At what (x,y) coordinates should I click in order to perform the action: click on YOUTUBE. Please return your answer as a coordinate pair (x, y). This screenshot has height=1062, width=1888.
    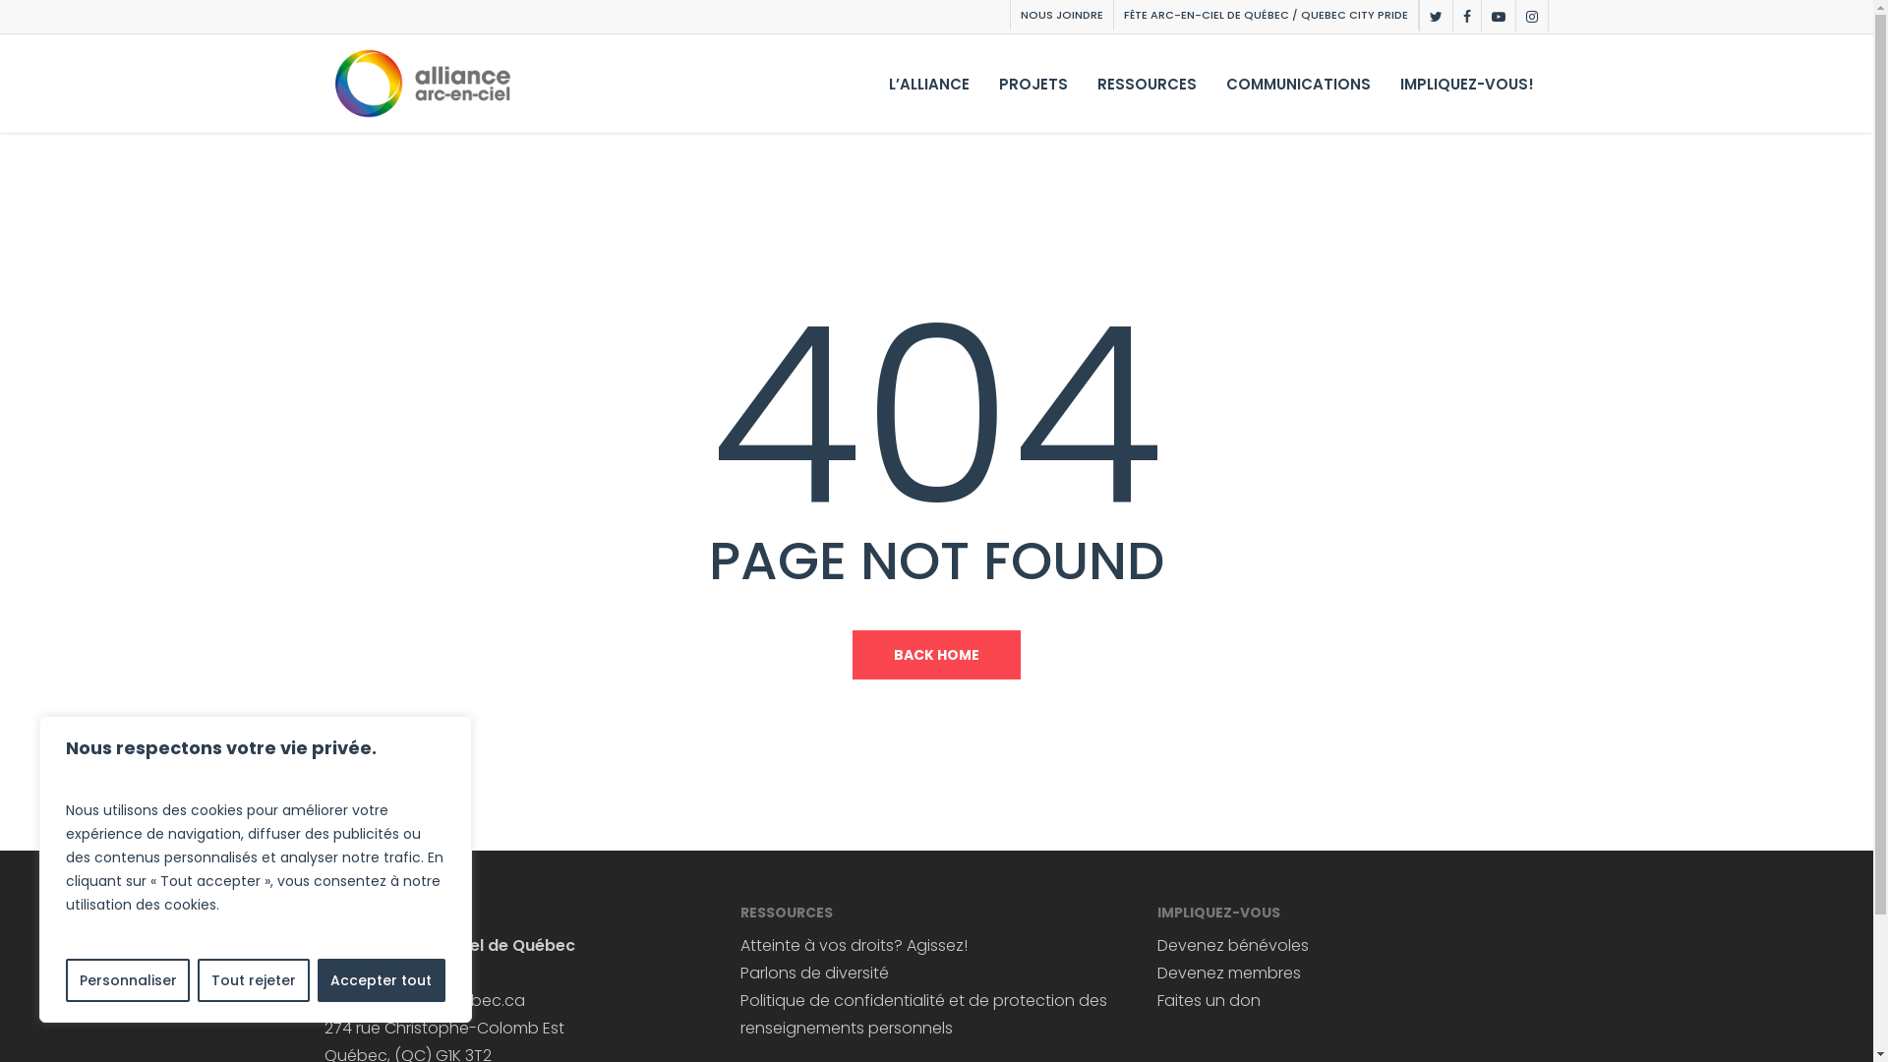
    Looking at the image, I should click on (1499, 16).